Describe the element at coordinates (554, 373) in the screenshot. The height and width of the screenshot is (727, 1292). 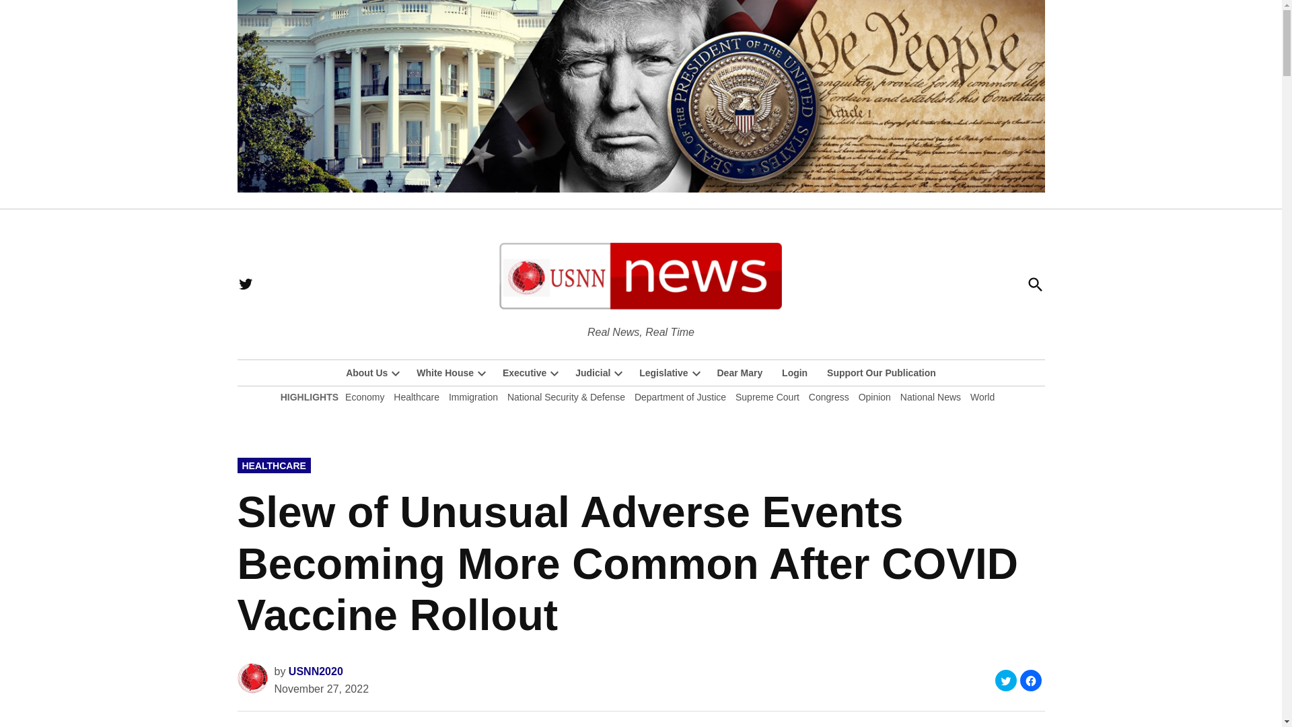
I see `Open dropdown menu` at that location.